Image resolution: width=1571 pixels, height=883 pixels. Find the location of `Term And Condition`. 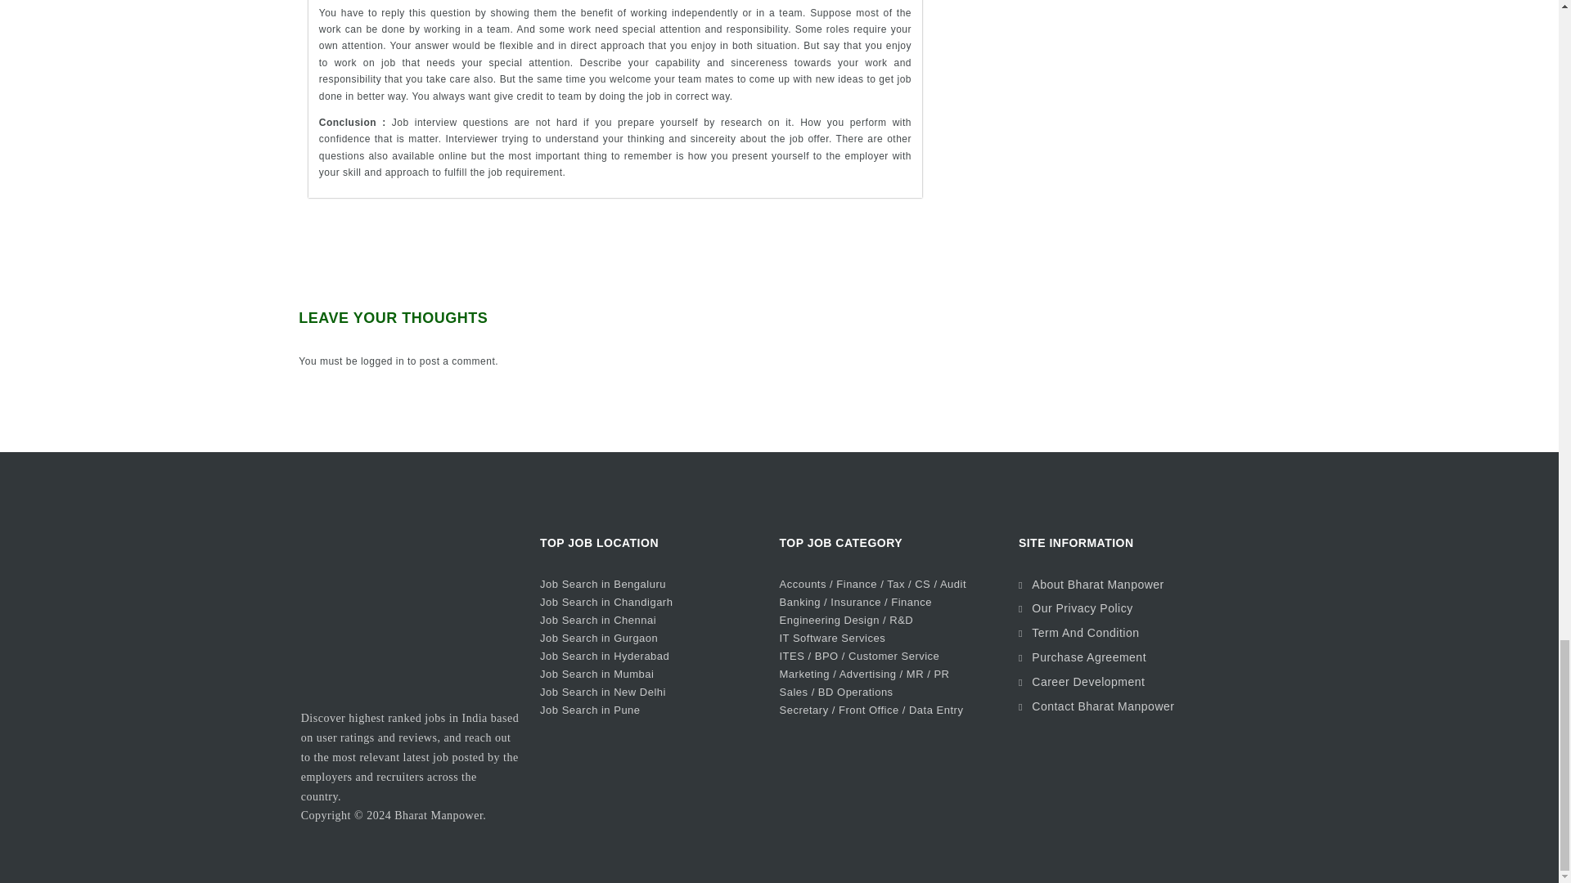

Term And Condition is located at coordinates (1085, 632).